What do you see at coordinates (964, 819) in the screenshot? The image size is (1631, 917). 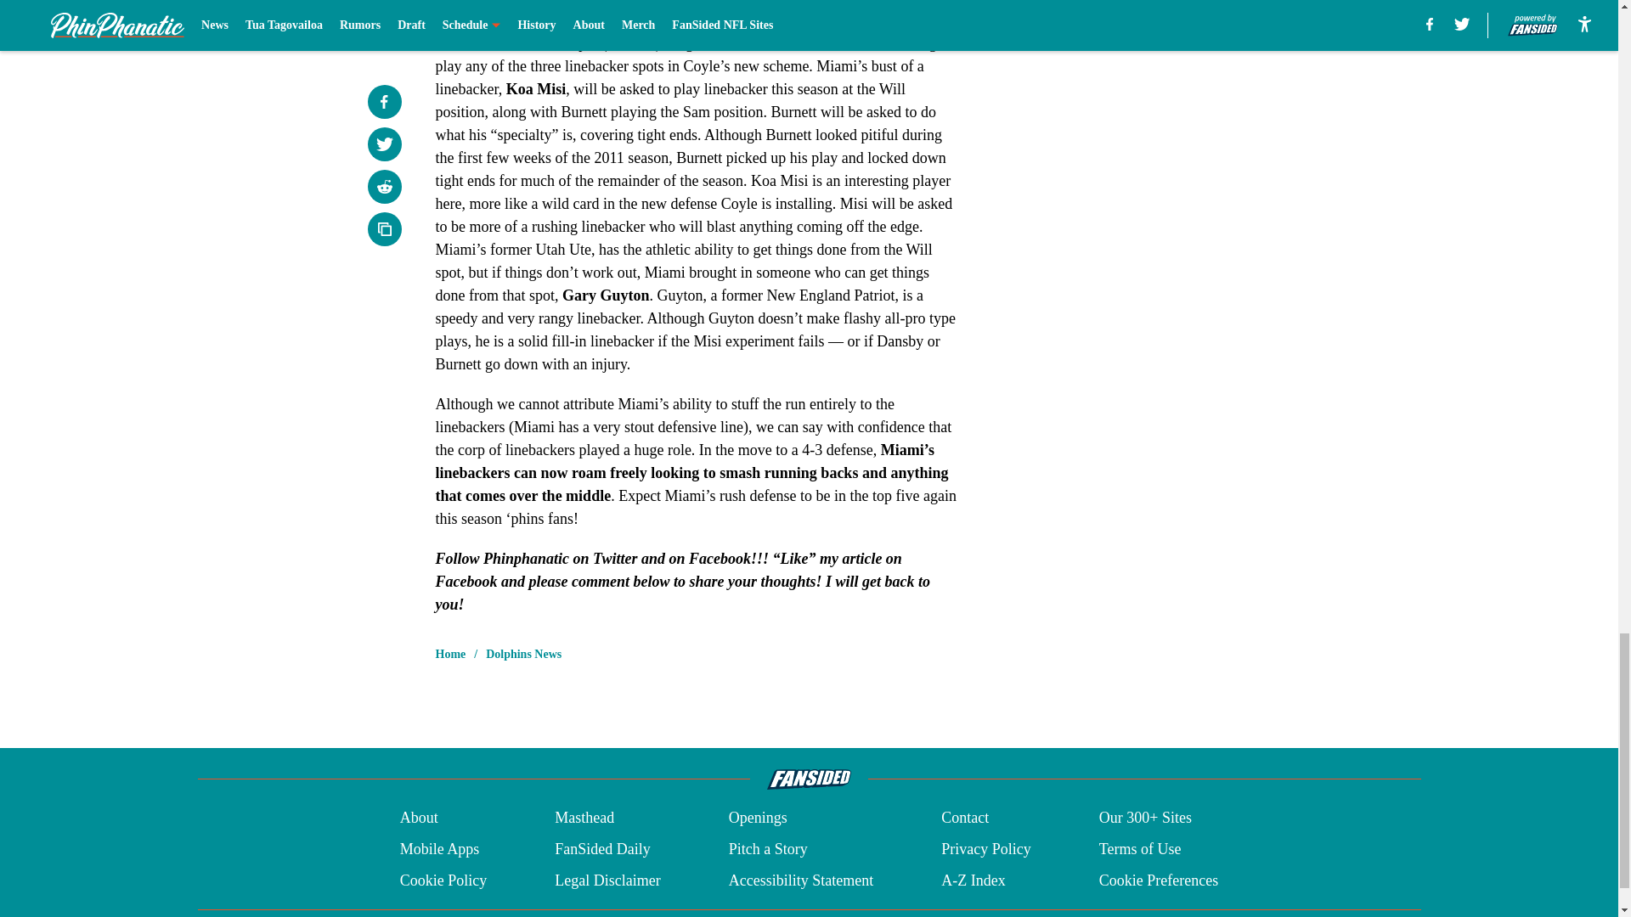 I see `Contact` at bounding box center [964, 819].